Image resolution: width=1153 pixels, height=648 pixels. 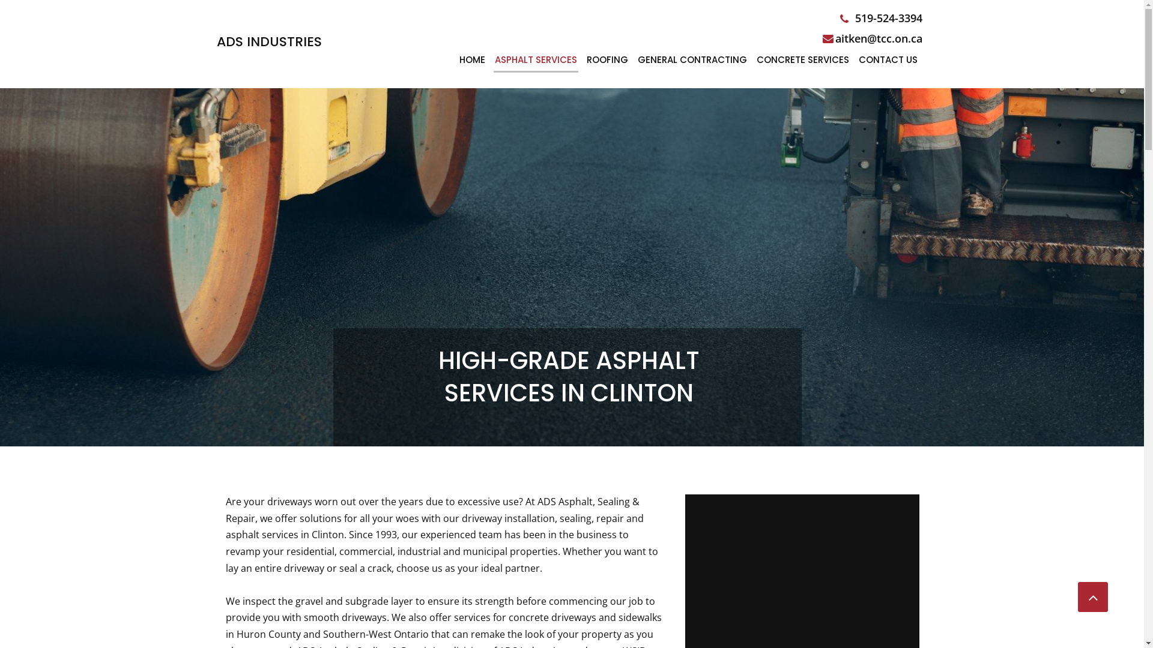 What do you see at coordinates (692, 61) in the screenshot?
I see `GENERAL CONTRACTING` at bounding box center [692, 61].